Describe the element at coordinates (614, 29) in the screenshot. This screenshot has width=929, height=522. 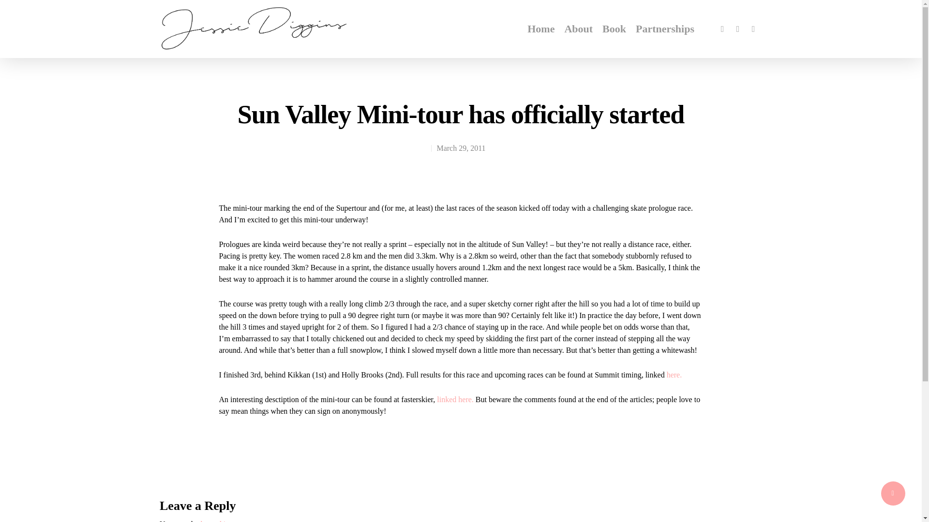
I see `Book` at that location.